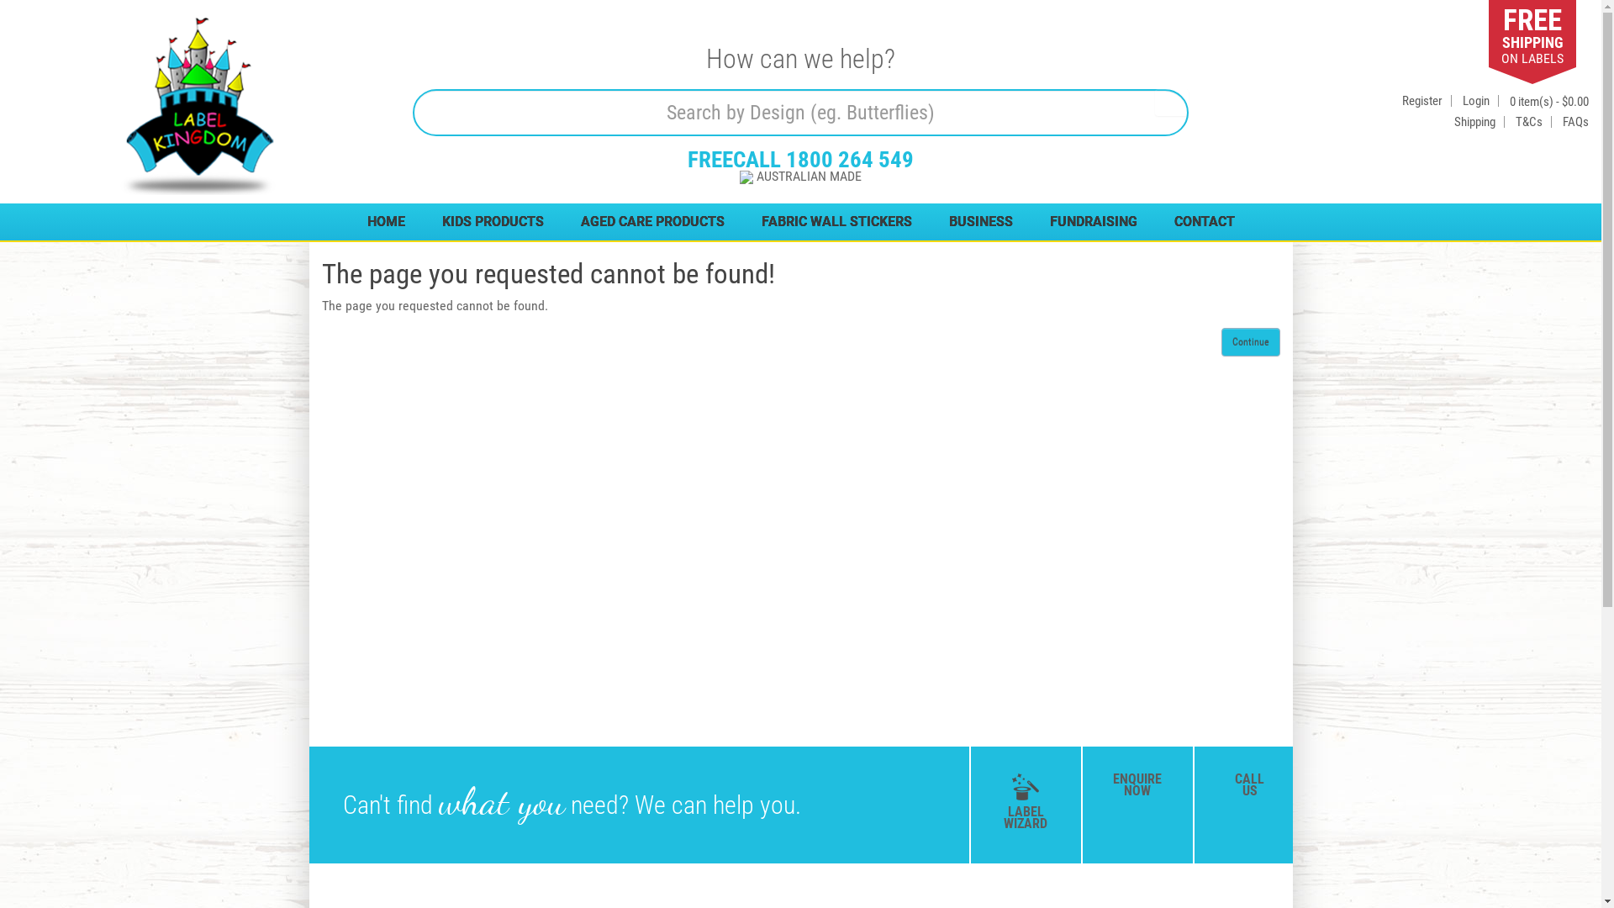 This screenshot has height=908, width=1614. What do you see at coordinates (837, 222) in the screenshot?
I see `FABRIC WALL STICKERS` at bounding box center [837, 222].